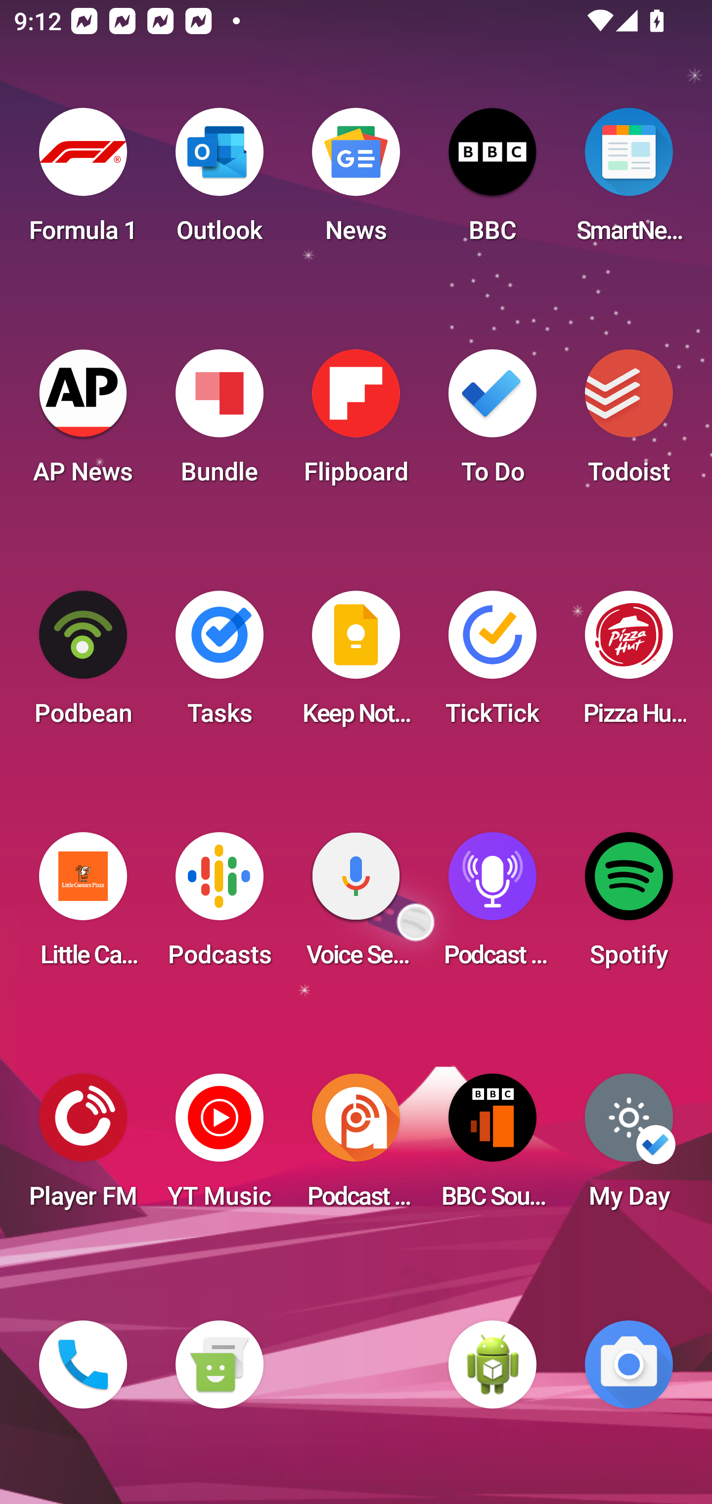  I want to click on Messaging, so click(219, 1364).